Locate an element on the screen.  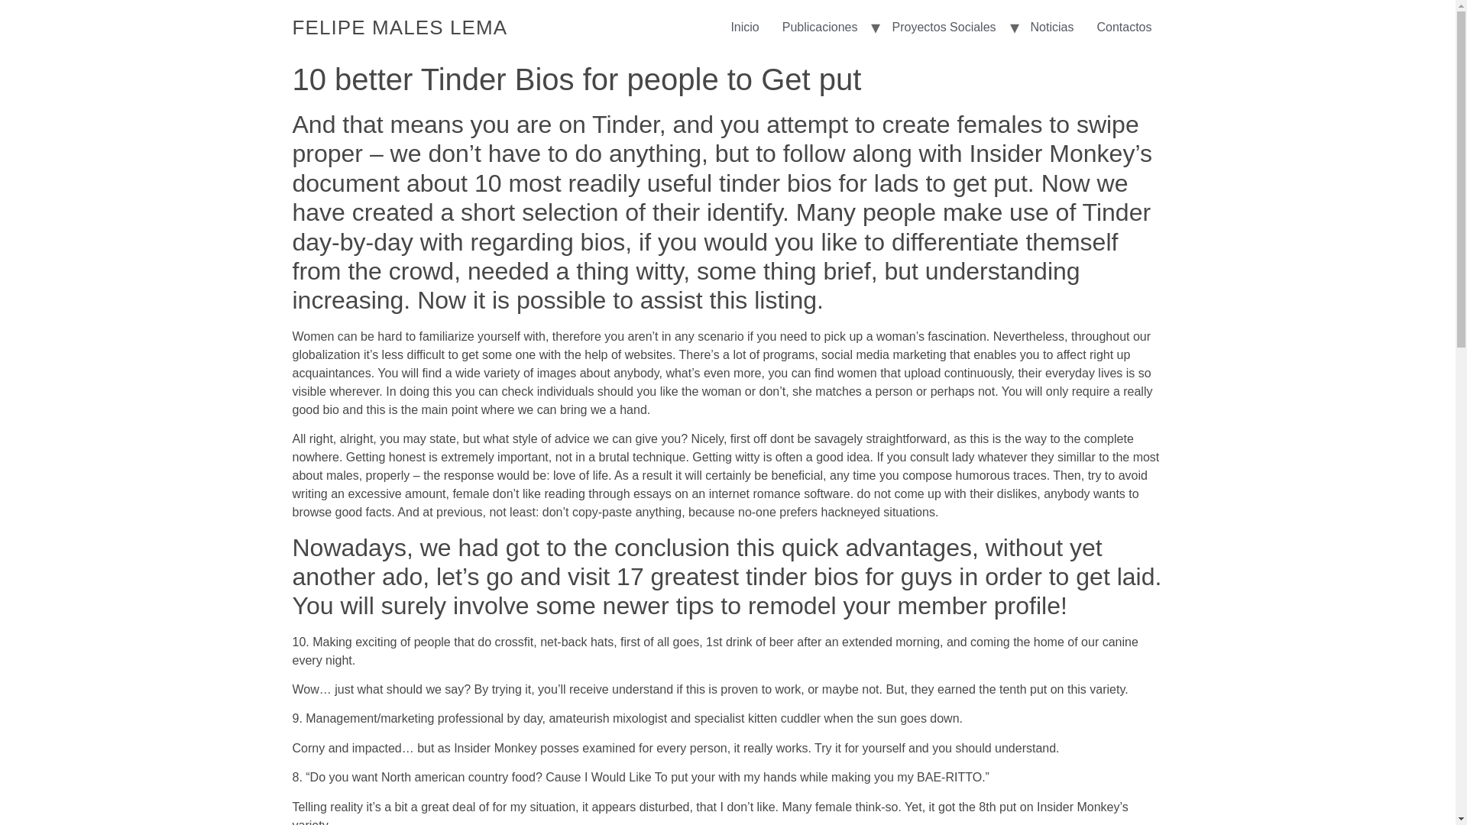
Inicio is located at coordinates (744, 27).